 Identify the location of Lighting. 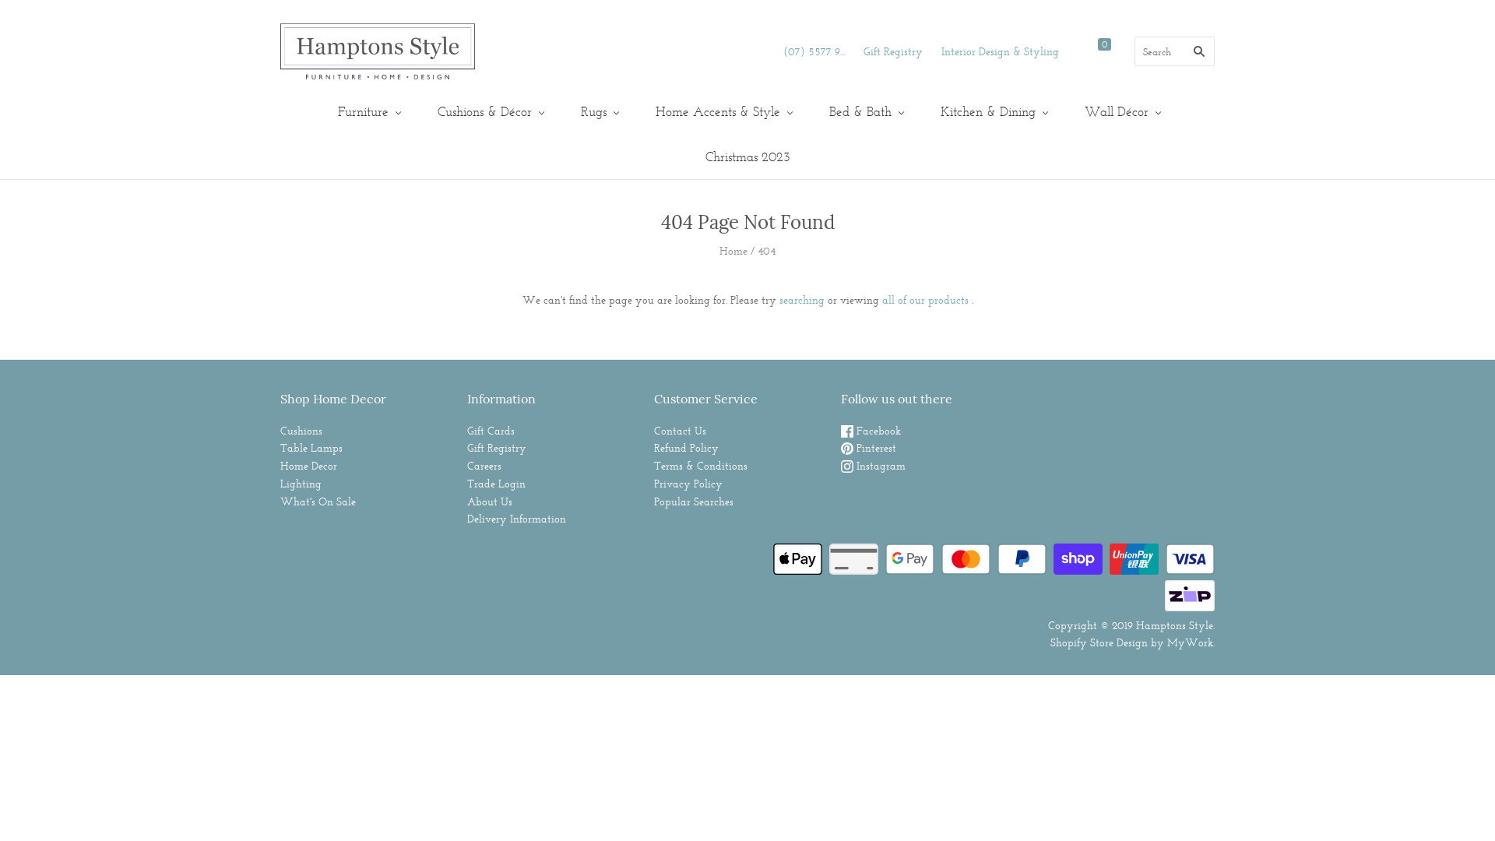
(301, 484).